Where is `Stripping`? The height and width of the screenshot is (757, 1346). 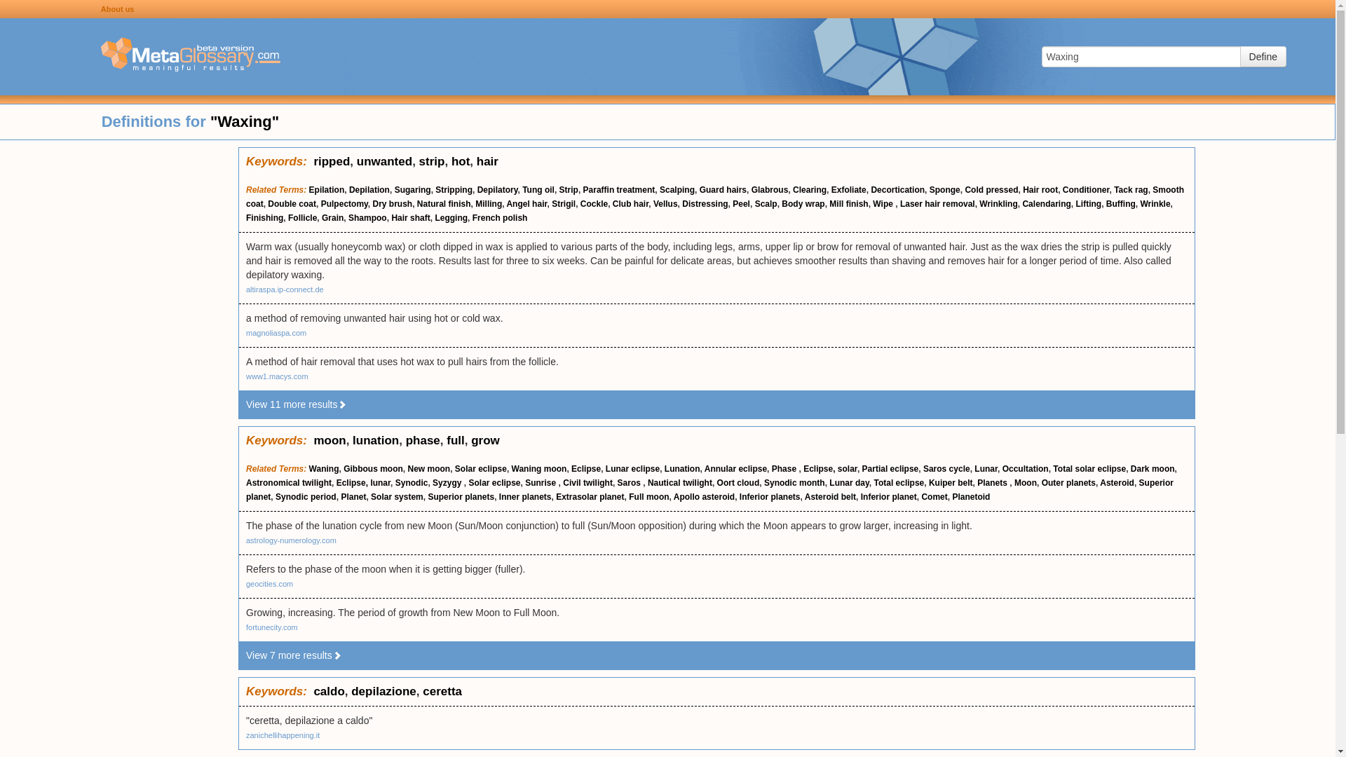
Stripping is located at coordinates (453, 189).